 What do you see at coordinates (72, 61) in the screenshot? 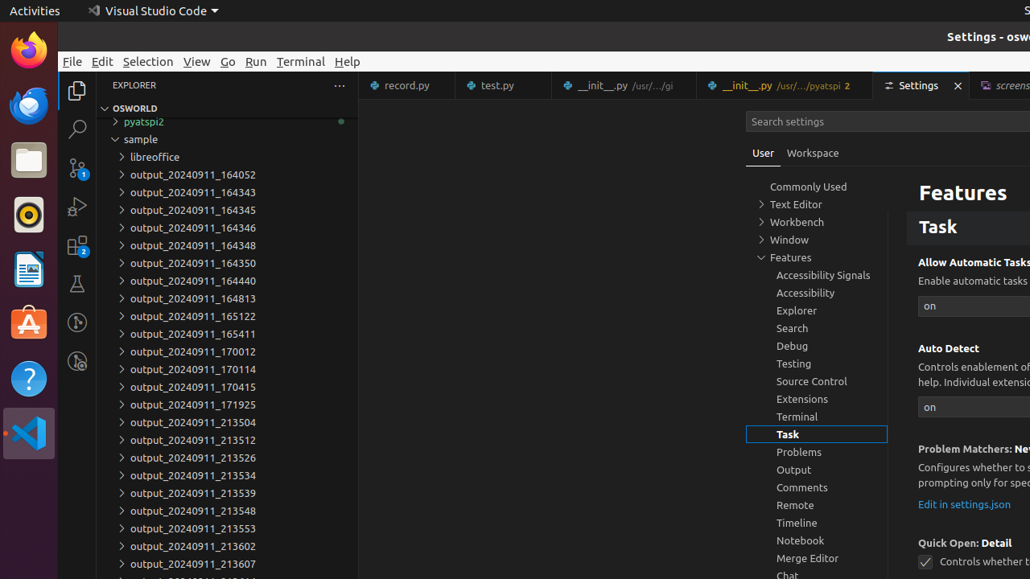
I see `File` at bounding box center [72, 61].